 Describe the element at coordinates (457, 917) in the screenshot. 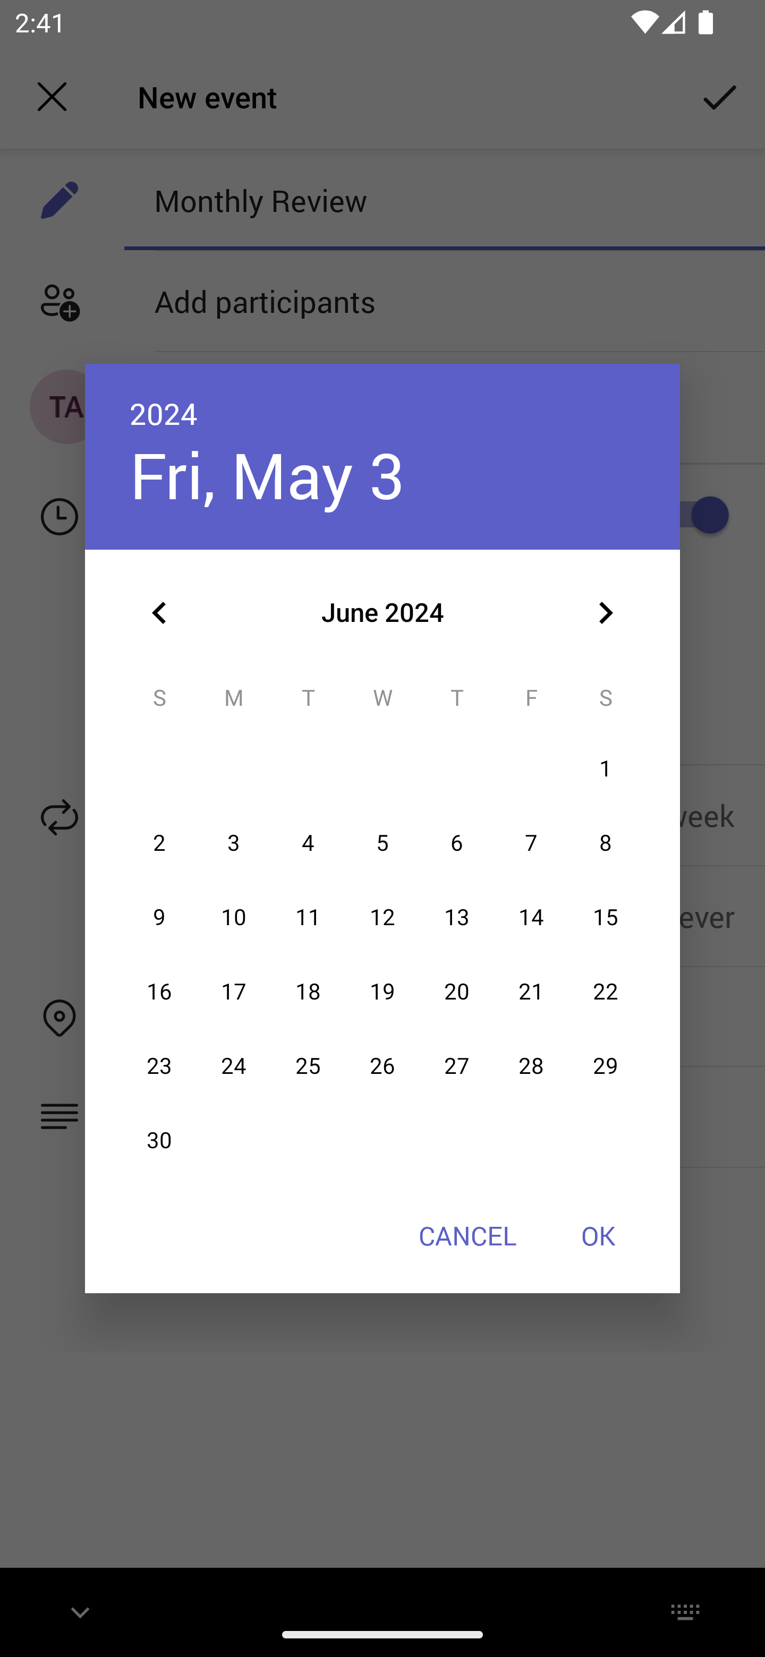

I see `13 13 June 2024` at that location.